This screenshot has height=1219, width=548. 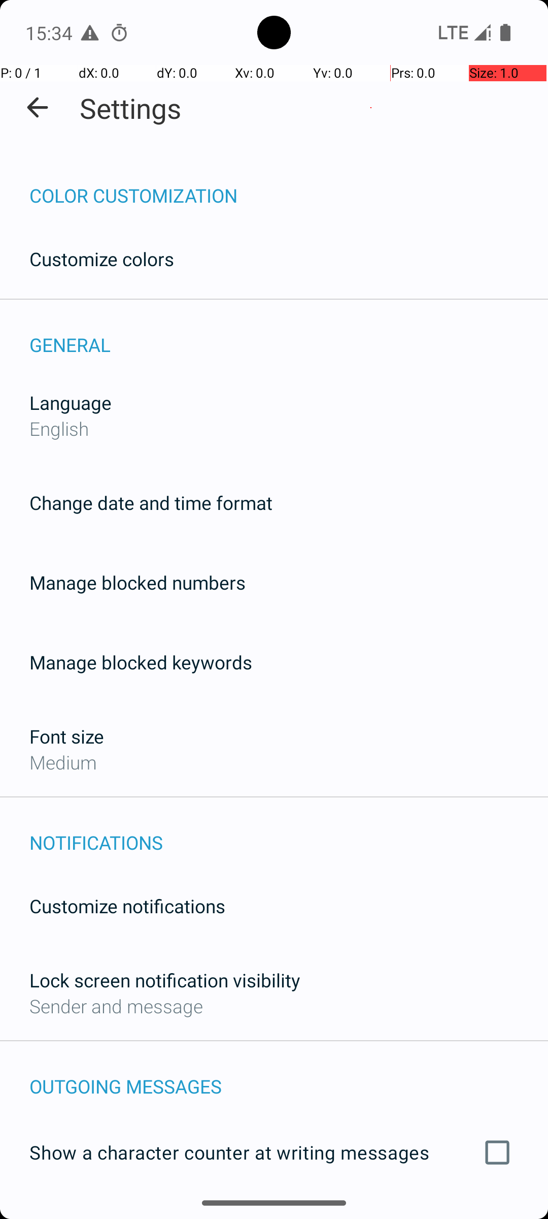 I want to click on Medium, so click(x=63, y=762).